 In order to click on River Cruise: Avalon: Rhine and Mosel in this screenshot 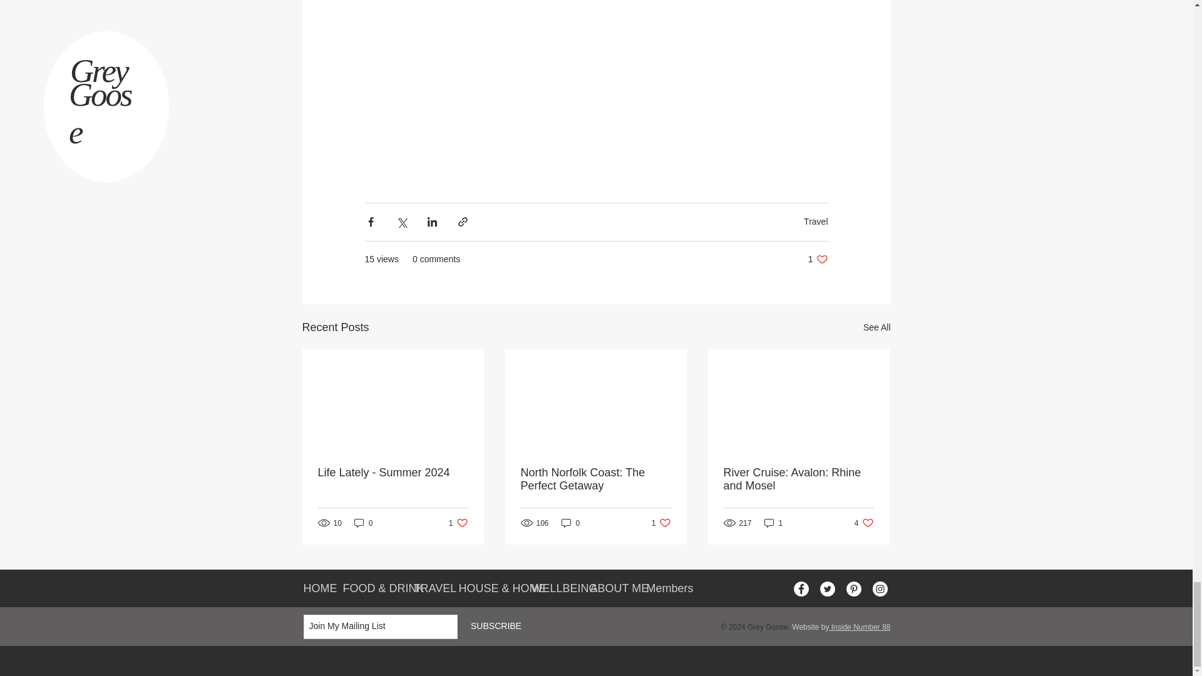, I will do `click(818, 259)`.